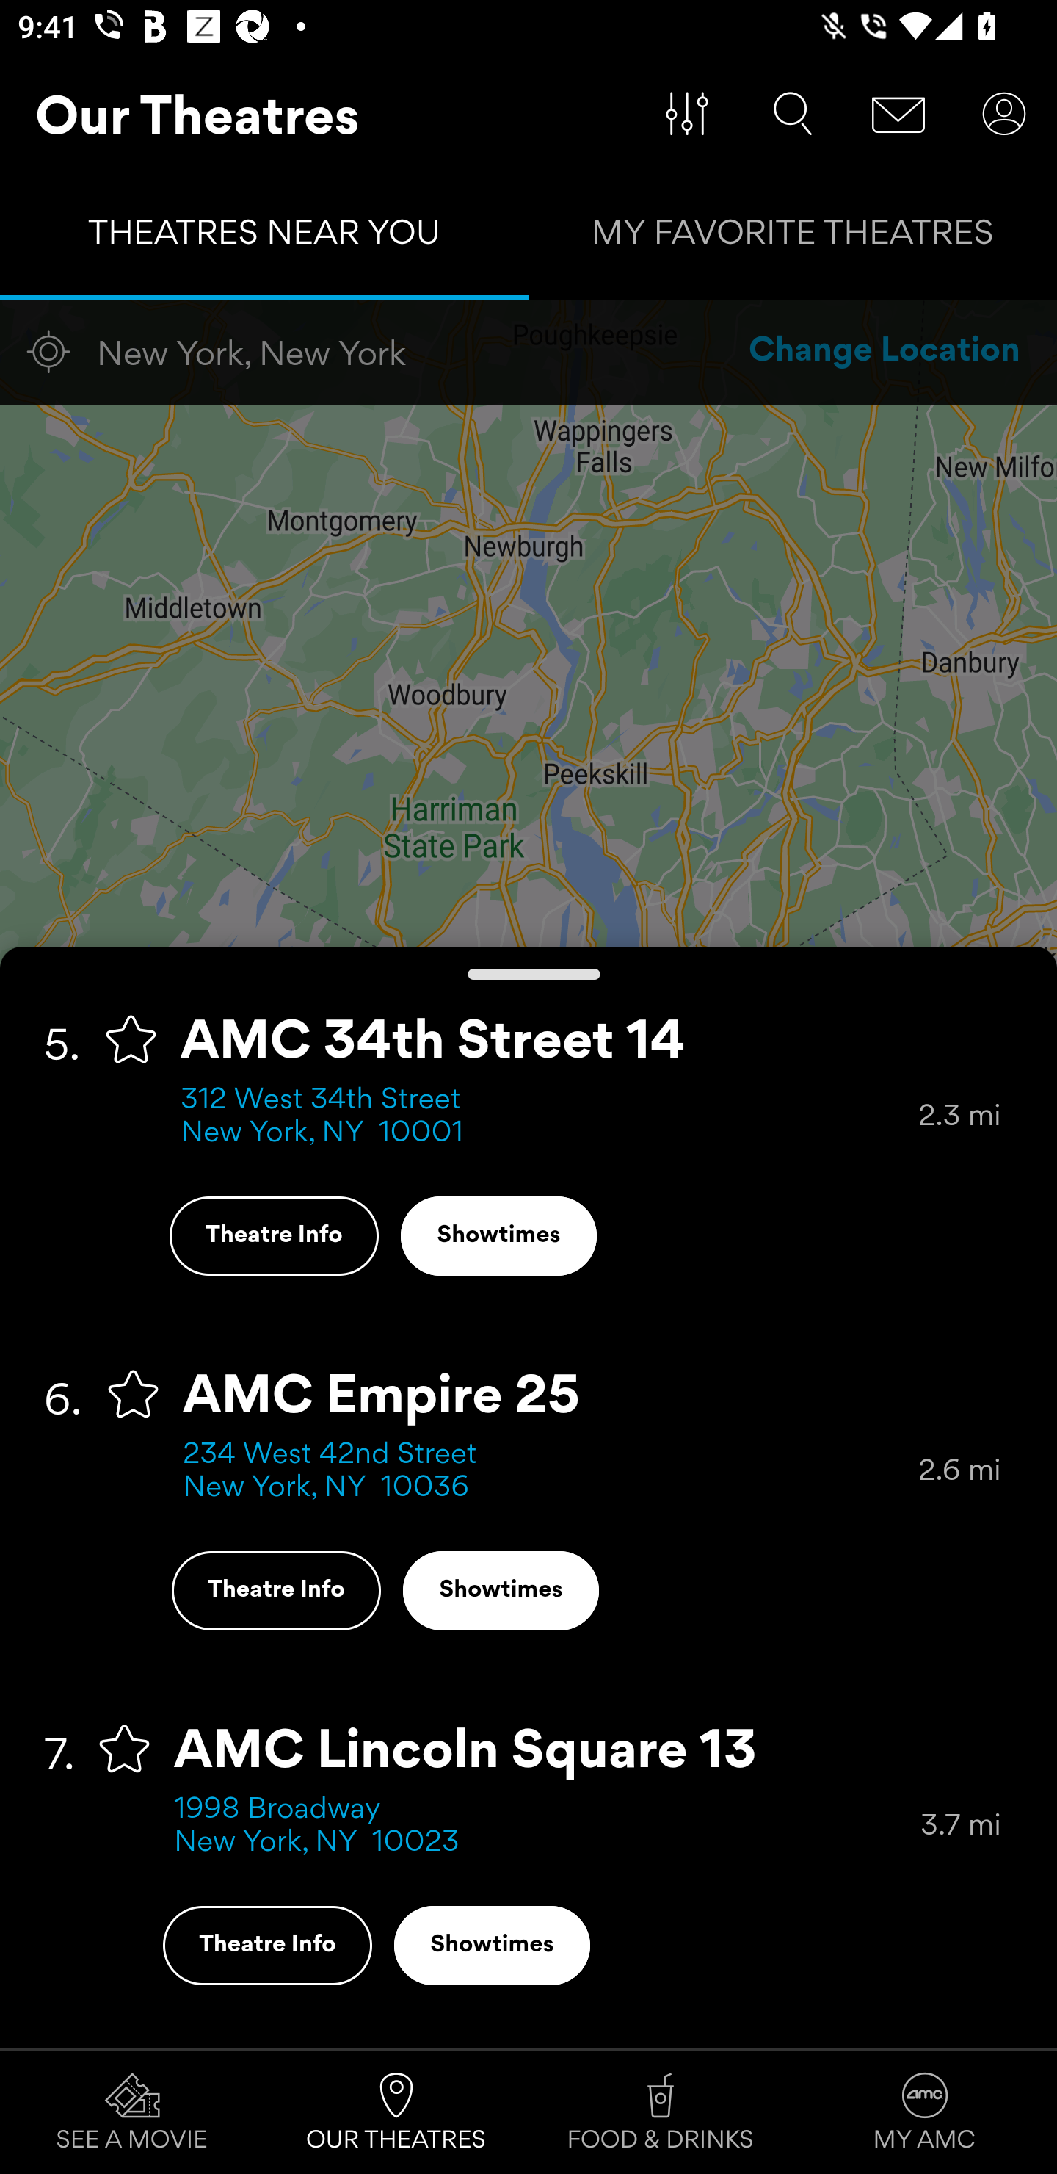  What do you see at coordinates (551, 1472) in the screenshot?
I see `234 West 42nd Street  
New York, NY  10036` at bounding box center [551, 1472].